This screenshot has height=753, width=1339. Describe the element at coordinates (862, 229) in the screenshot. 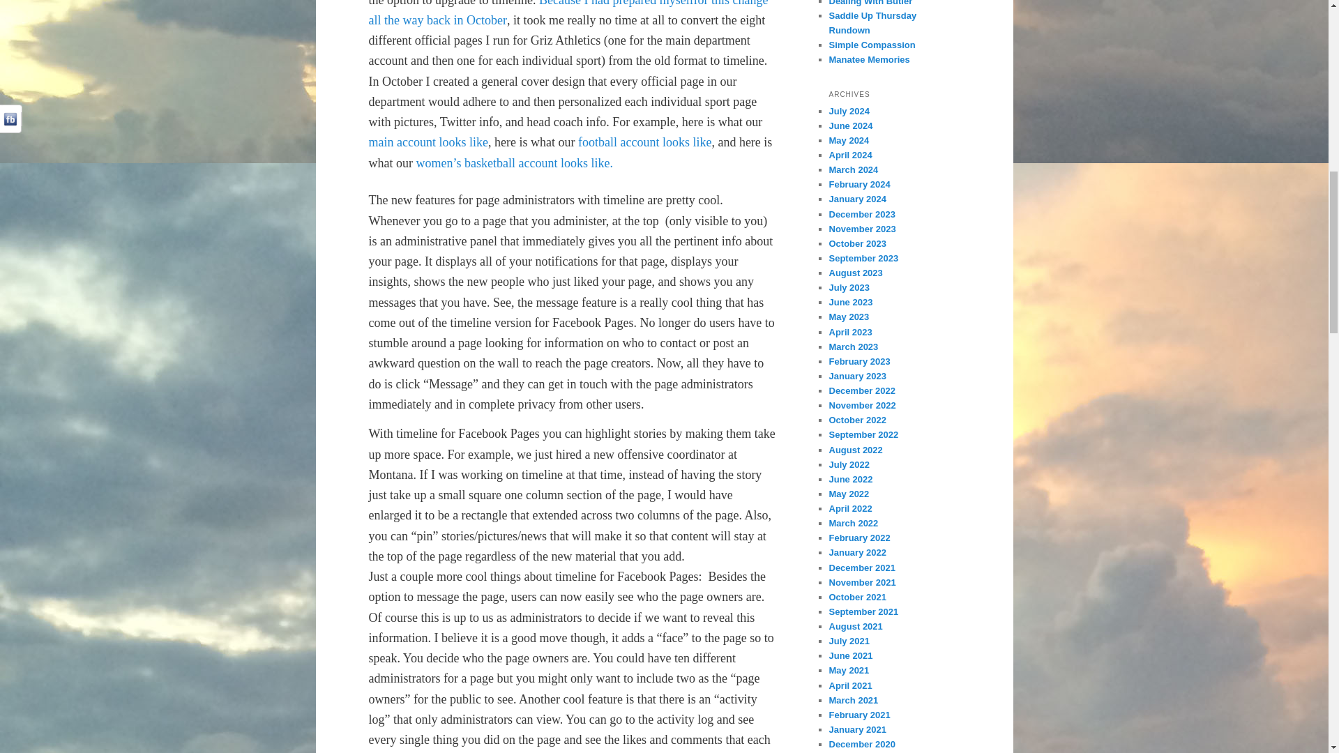

I see `November 2023` at that location.